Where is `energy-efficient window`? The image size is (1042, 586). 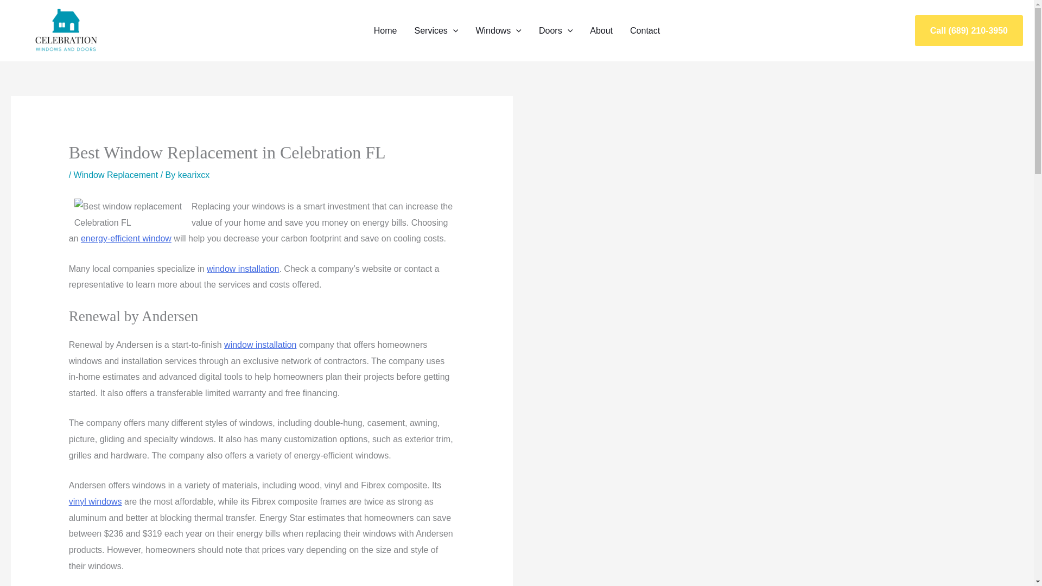
energy-efficient window is located at coordinates (126, 238).